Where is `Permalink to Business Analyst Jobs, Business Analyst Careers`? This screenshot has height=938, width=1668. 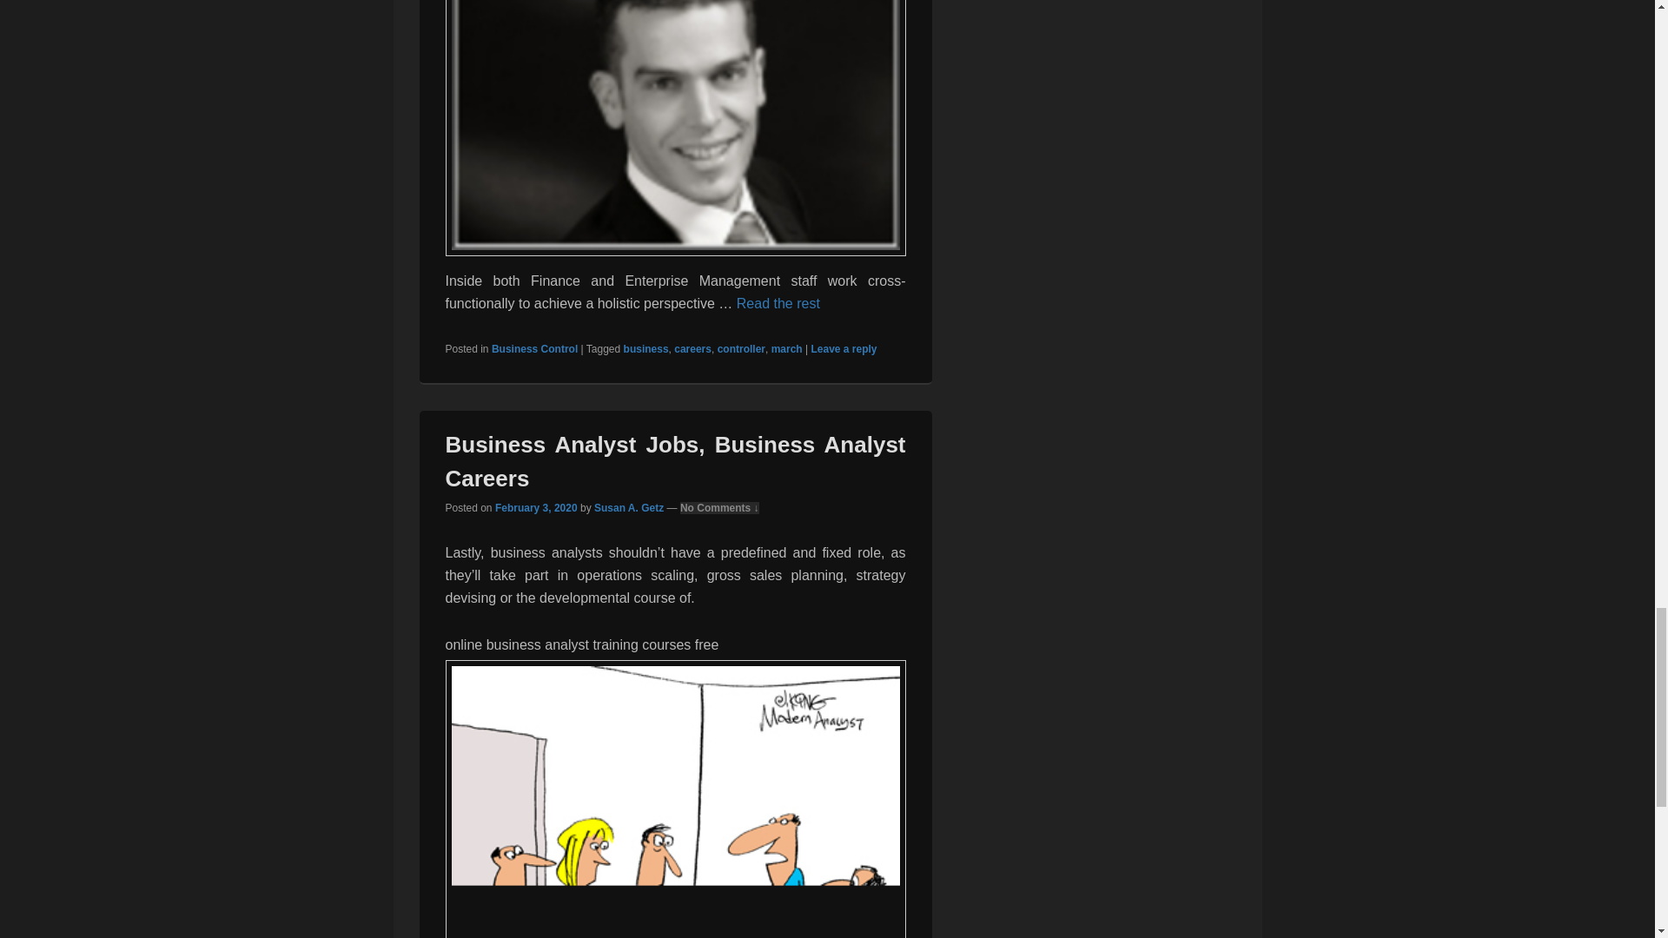
Permalink to Business Analyst Jobs, Business Analyst Careers is located at coordinates (675, 460).